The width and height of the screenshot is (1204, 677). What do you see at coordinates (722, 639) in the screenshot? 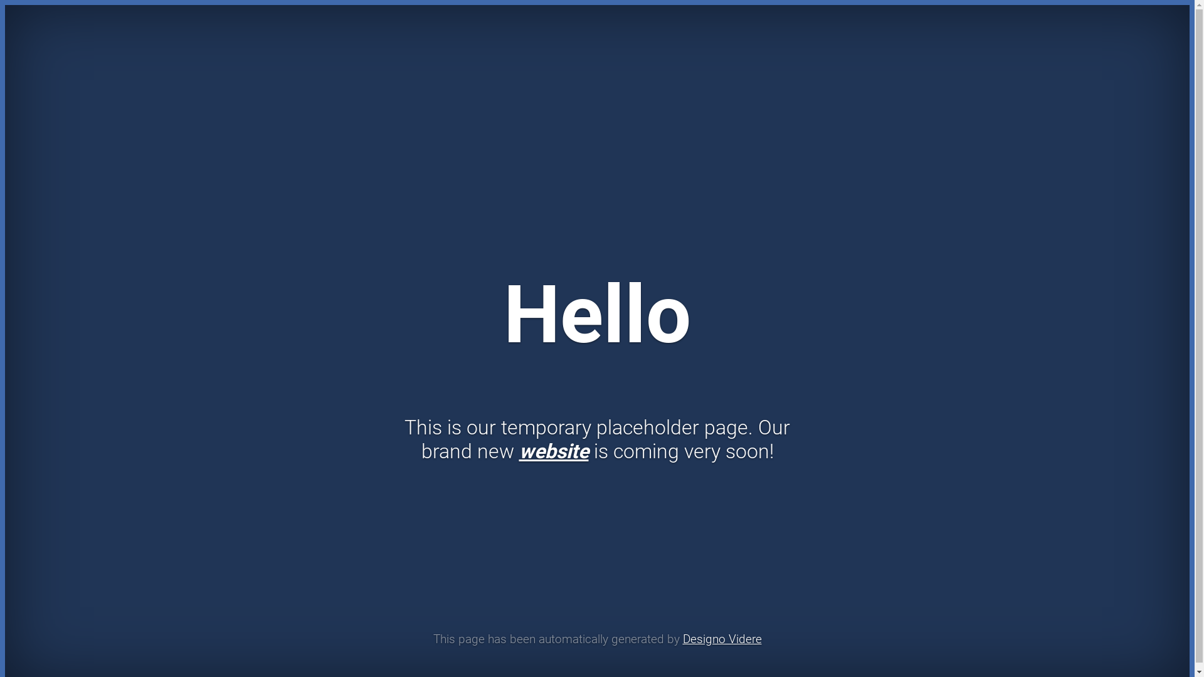
I see `Designo Videre` at bounding box center [722, 639].